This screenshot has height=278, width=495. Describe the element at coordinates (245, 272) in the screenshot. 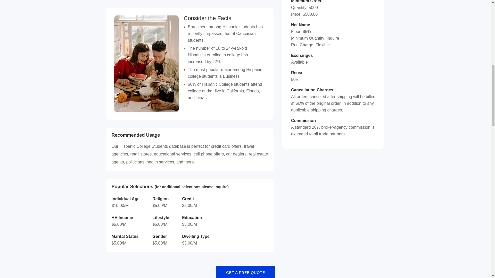

I see `GET A FREE QUOTE` at that location.